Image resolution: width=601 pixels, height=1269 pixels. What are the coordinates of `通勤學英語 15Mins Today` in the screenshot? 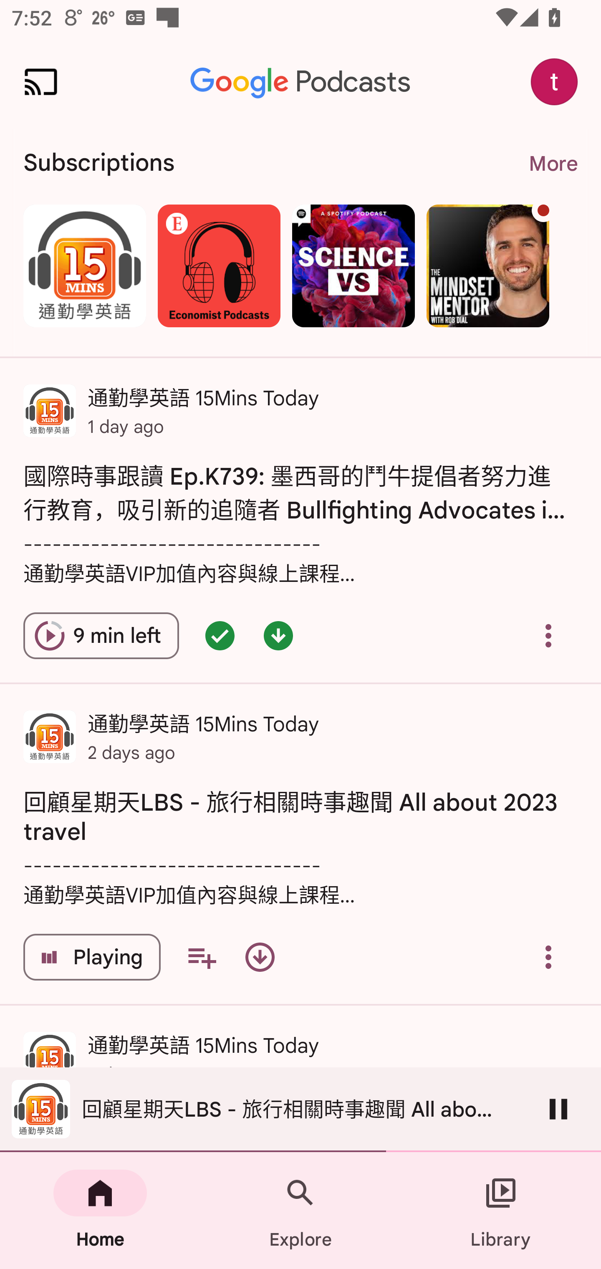 It's located at (84, 265).